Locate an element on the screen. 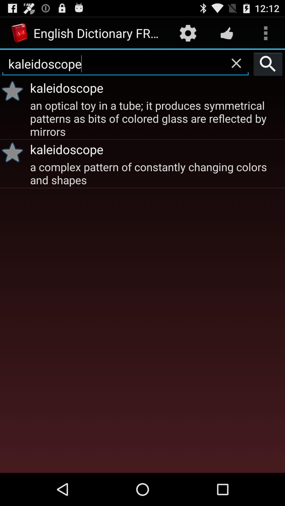 The image size is (285, 506). select the item below an optical toy is located at coordinates (14, 152).